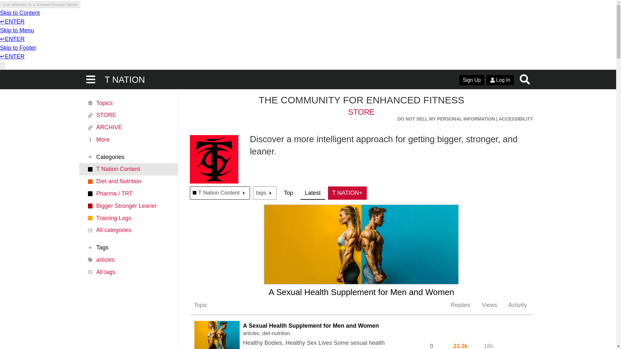  What do you see at coordinates (128, 127) in the screenshot?
I see `ARCHIVE` at bounding box center [128, 127].